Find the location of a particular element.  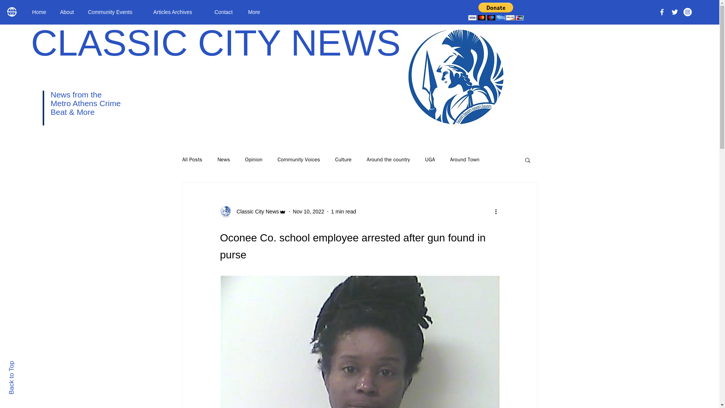

About is located at coordinates (68, 12).